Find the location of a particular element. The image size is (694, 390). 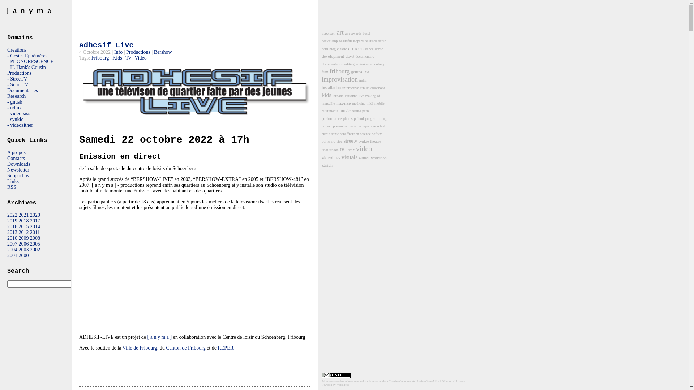

2011 is located at coordinates (35, 233).